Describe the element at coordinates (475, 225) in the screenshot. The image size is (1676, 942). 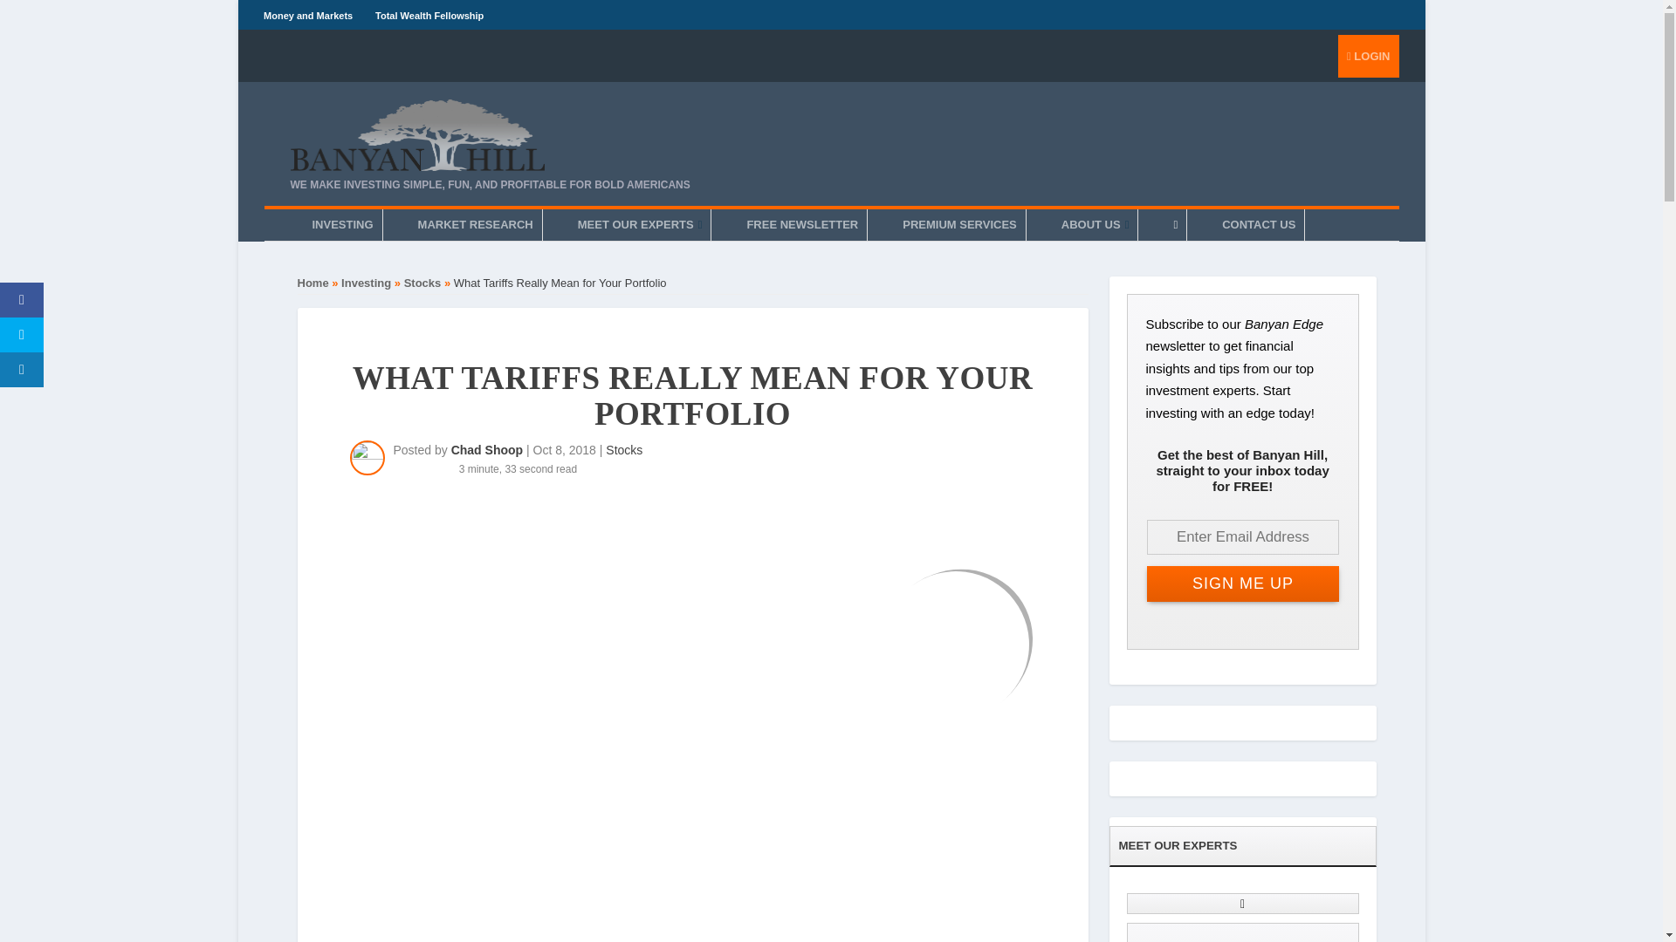
I see `Market Research` at that location.